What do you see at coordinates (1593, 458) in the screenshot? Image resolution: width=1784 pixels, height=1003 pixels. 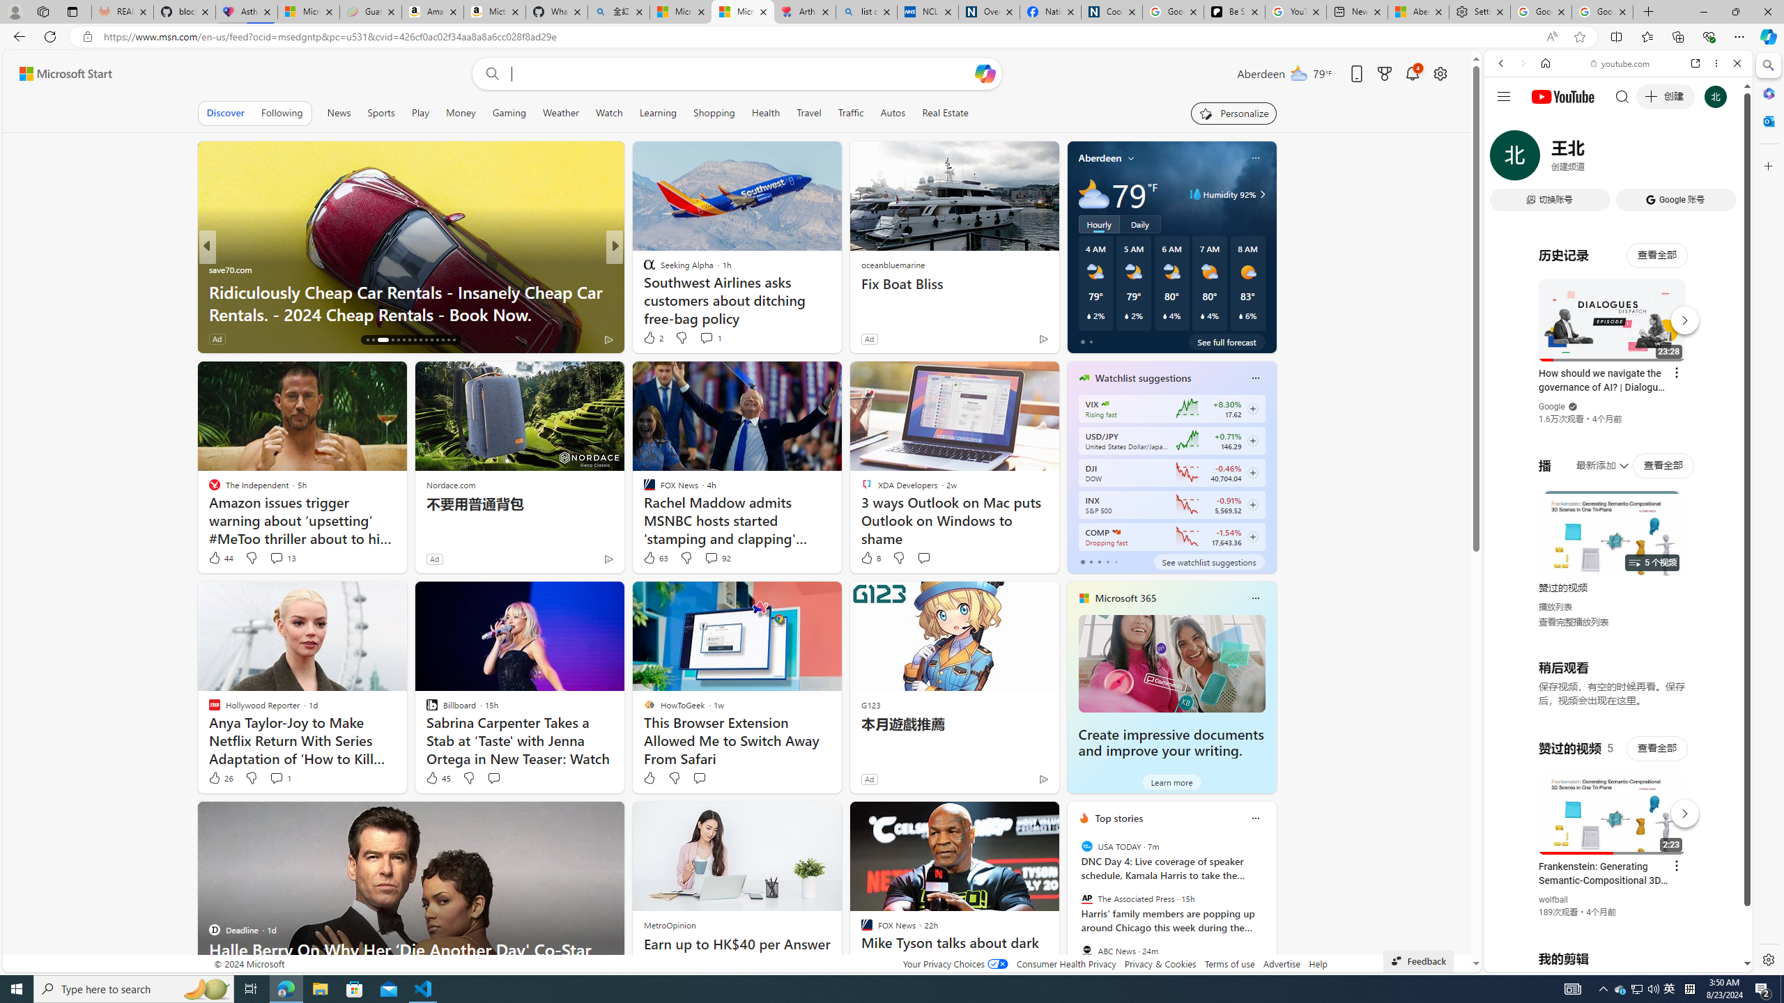 I see `Search videos from youtube.com` at bounding box center [1593, 458].